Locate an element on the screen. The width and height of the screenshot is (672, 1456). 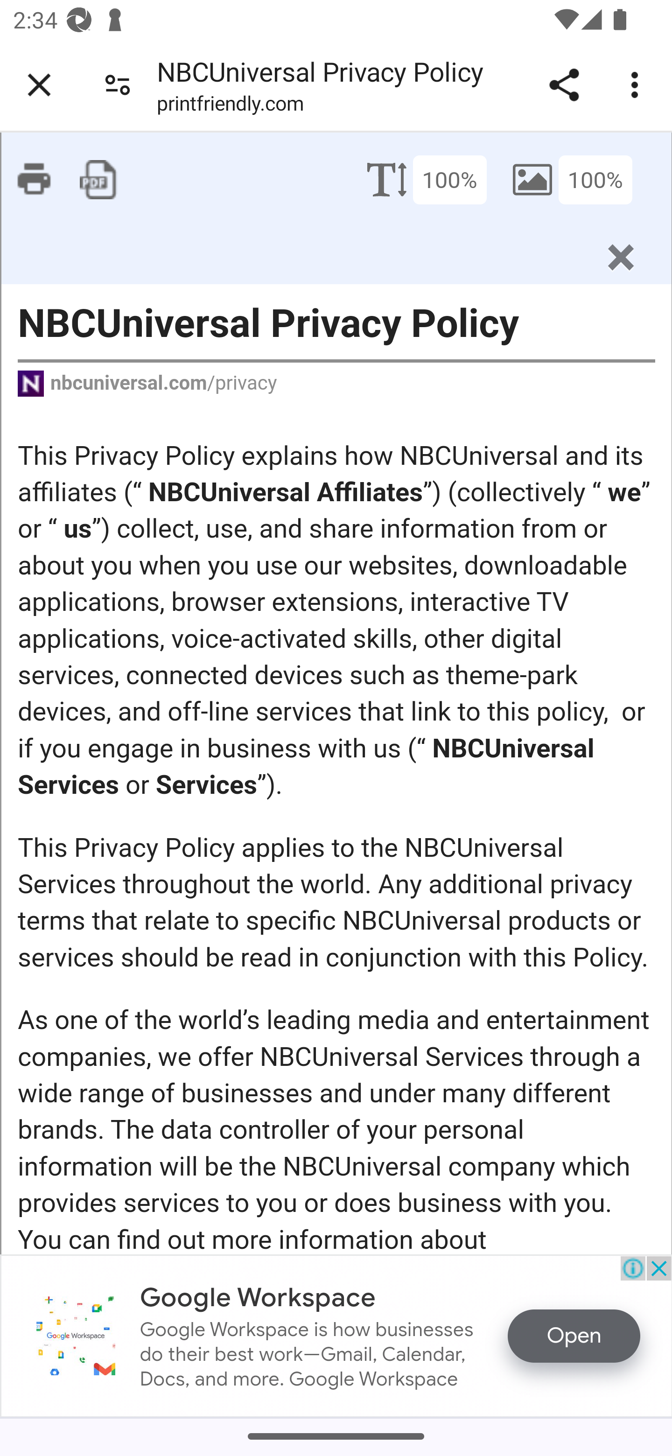
Share is located at coordinates (564, 85).